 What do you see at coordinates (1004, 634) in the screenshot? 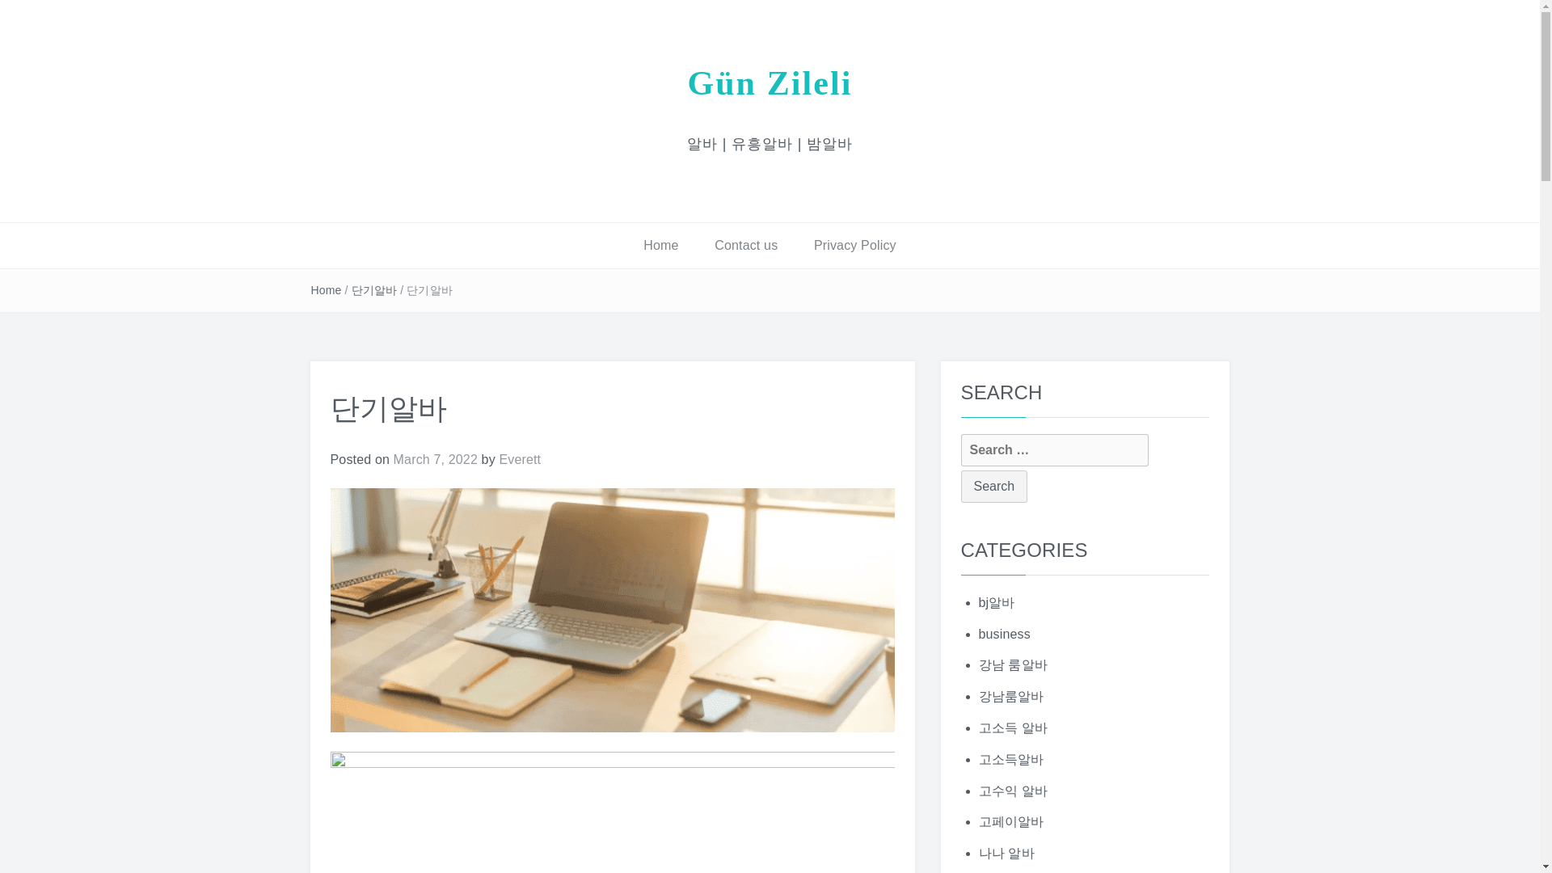
I see `business` at bounding box center [1004, 634].